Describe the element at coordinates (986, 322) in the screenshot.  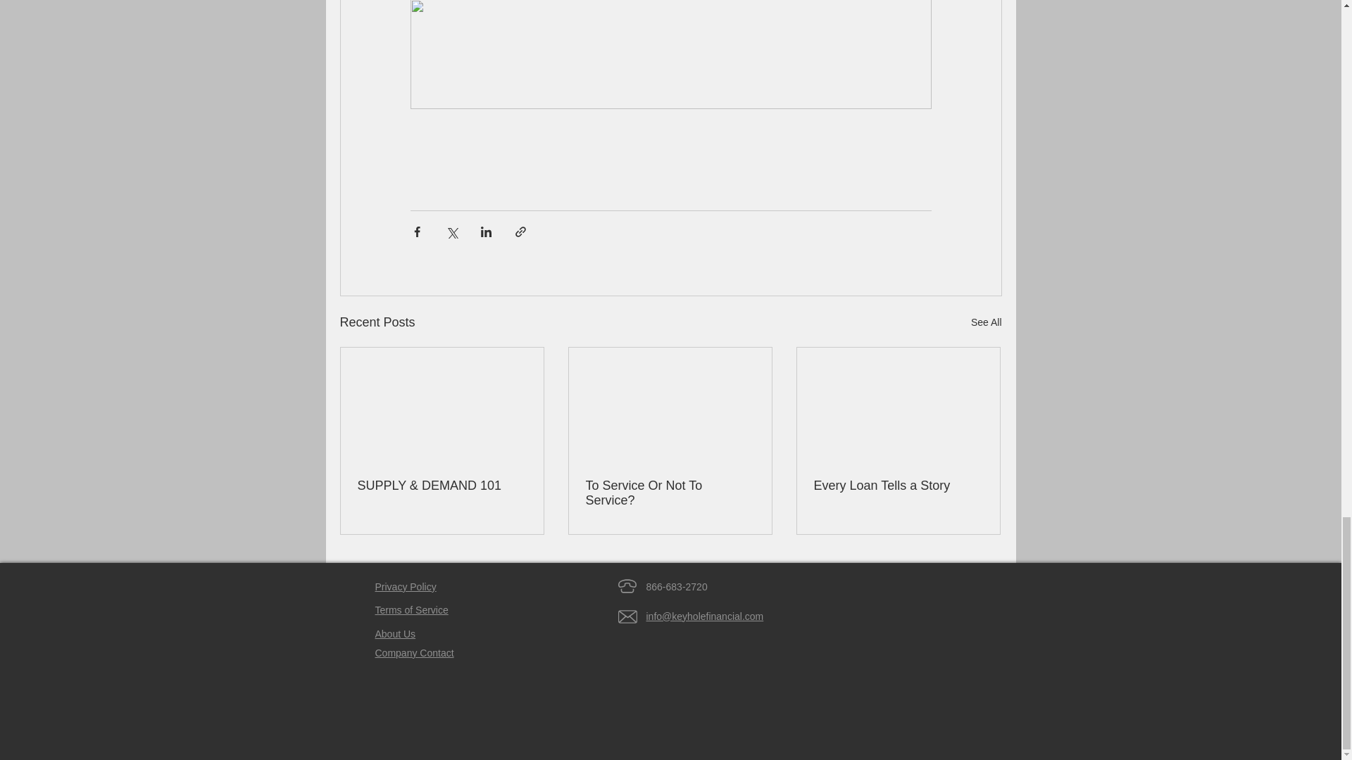
I see `See All` at that location.